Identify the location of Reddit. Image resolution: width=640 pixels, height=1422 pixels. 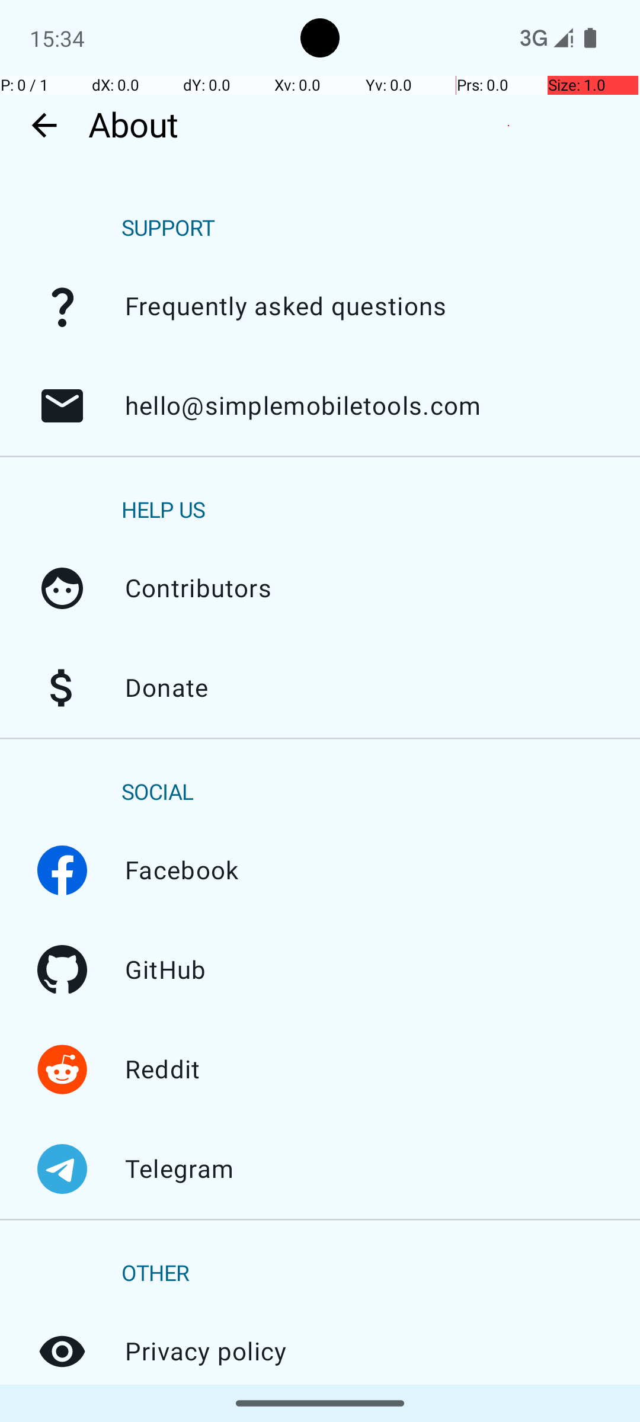
(62, 1069).